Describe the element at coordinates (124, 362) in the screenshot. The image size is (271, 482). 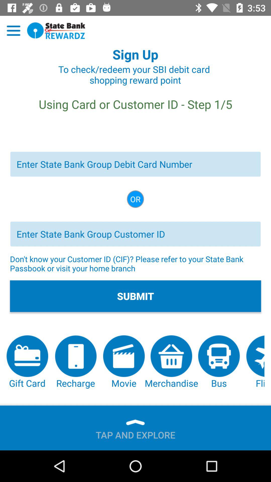
I see `swipe to the movie app` at that location.